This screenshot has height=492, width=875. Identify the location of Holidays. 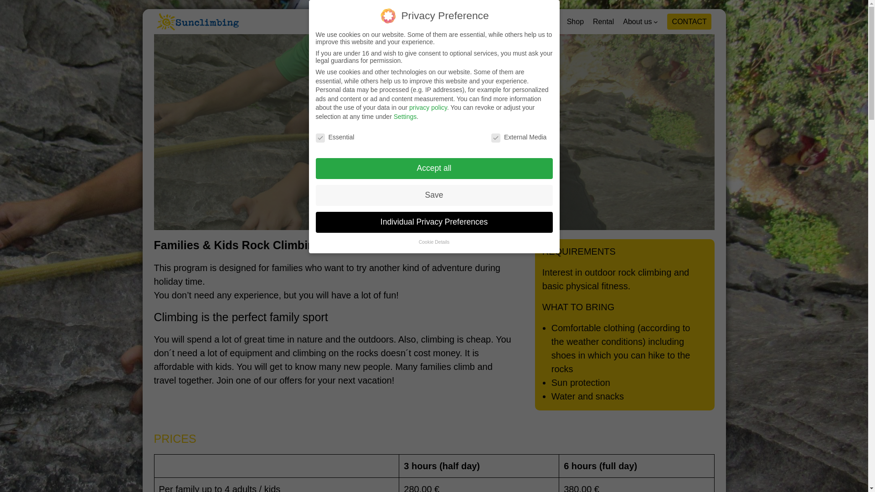
(470, 22).